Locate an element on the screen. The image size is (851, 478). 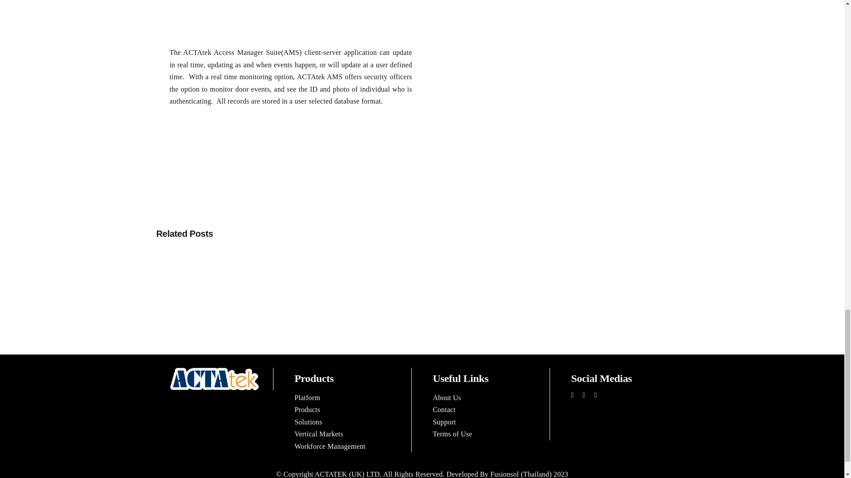
Vertical Markets is located at coordinates (353, 434).